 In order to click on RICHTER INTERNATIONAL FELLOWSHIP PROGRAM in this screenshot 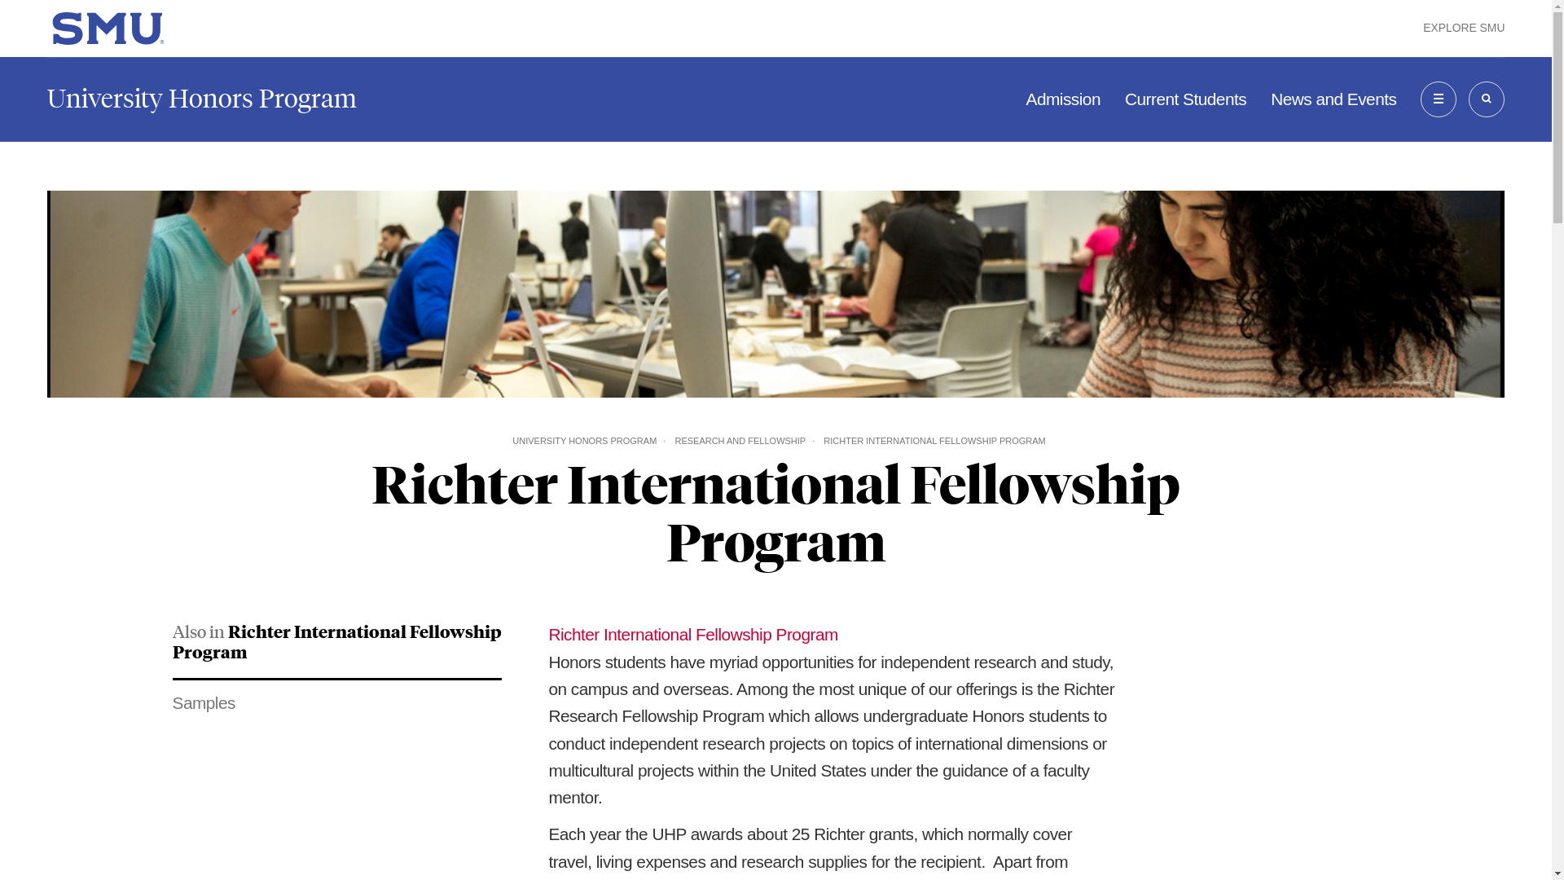, I will do `click(934, 440)`.